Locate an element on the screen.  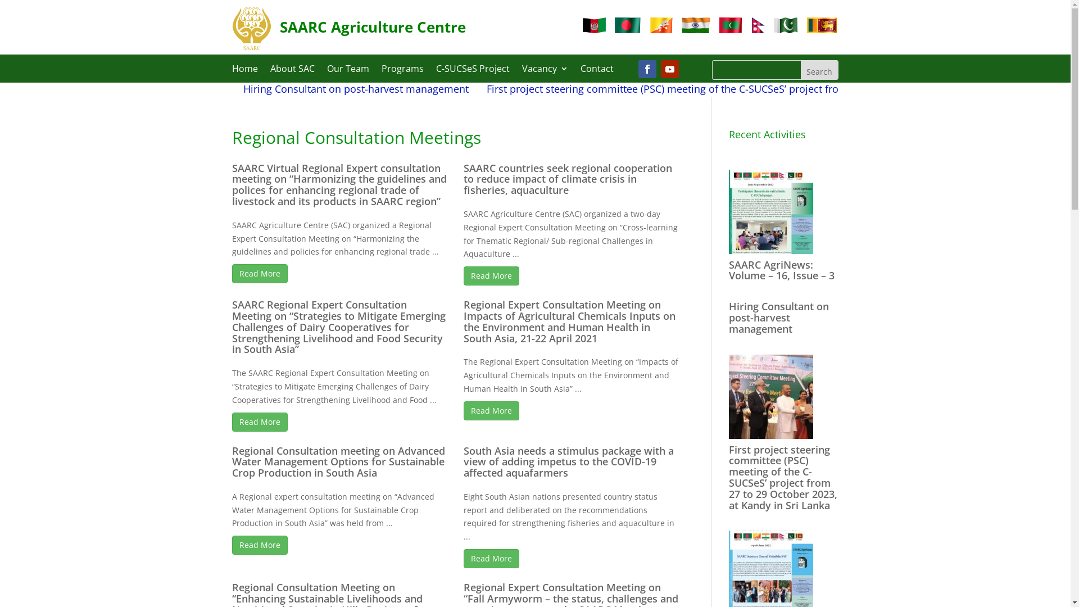
Hiring Consultant on post-harvest management is located at coordinates (779, 318).